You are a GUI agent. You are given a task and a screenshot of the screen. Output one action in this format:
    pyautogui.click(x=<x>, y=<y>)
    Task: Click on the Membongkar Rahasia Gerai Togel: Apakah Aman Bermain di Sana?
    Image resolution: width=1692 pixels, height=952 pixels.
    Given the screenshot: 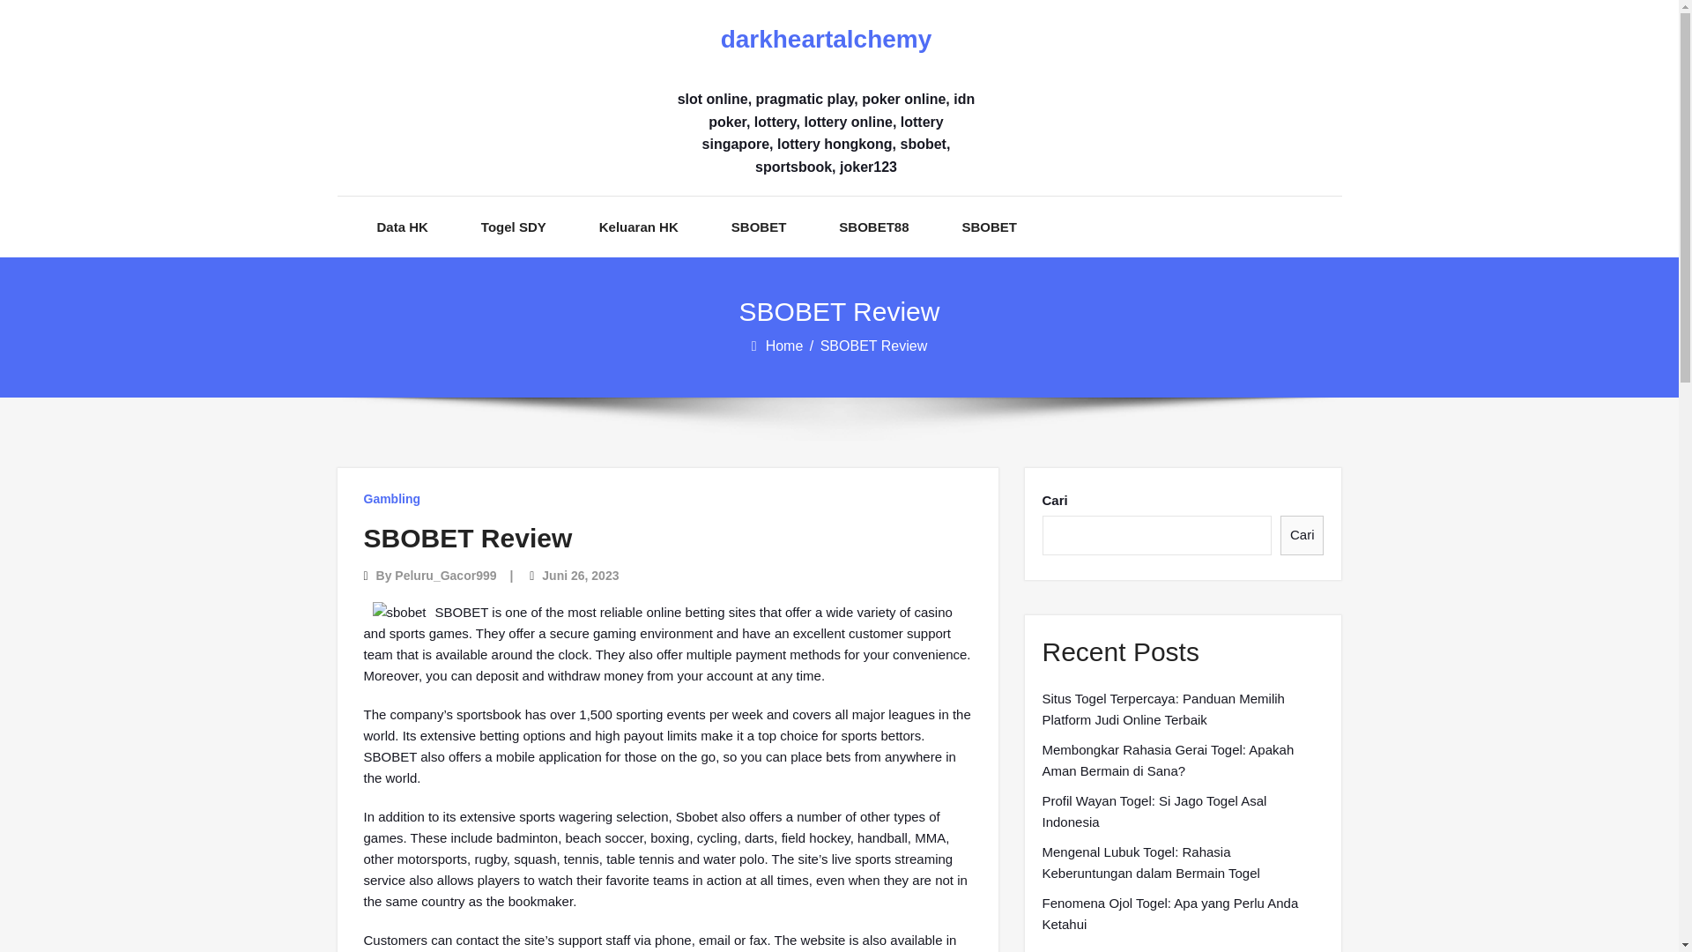 What is the action you would take?
    pyautogui.click(x=1183, y=760)
    